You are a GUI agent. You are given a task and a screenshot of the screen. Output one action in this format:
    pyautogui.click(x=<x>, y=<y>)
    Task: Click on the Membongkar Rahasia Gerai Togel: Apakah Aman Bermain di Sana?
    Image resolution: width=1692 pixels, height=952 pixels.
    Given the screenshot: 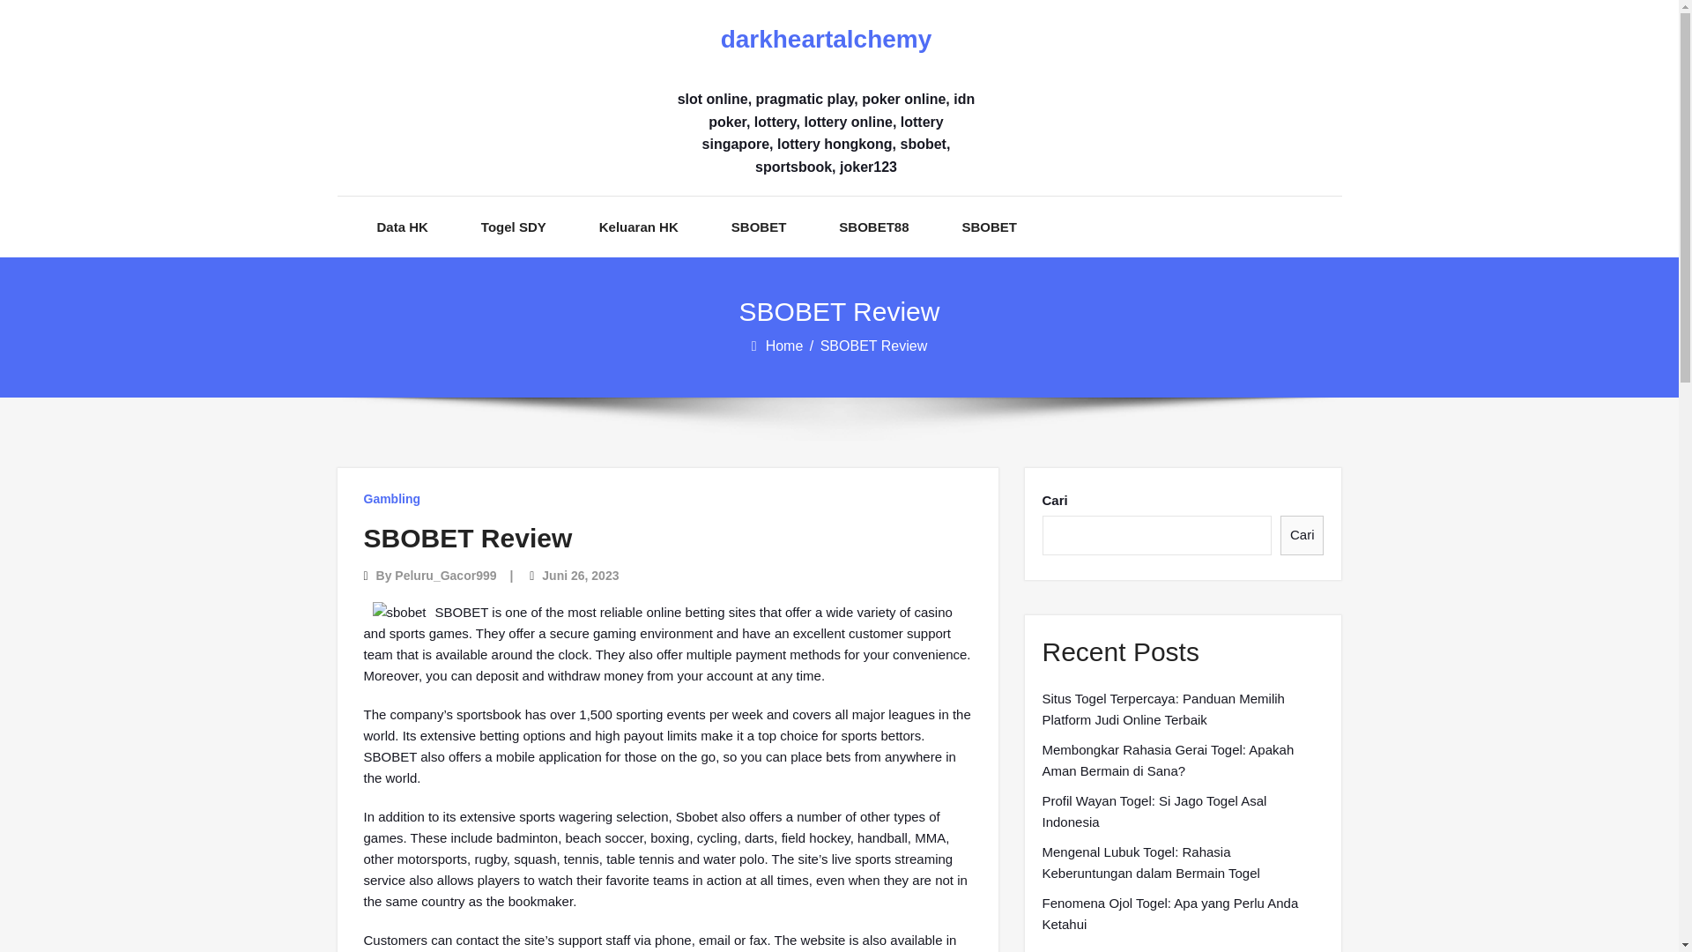 What is the action you would take?
    pyautogui.click(x=1183, y=760)
    